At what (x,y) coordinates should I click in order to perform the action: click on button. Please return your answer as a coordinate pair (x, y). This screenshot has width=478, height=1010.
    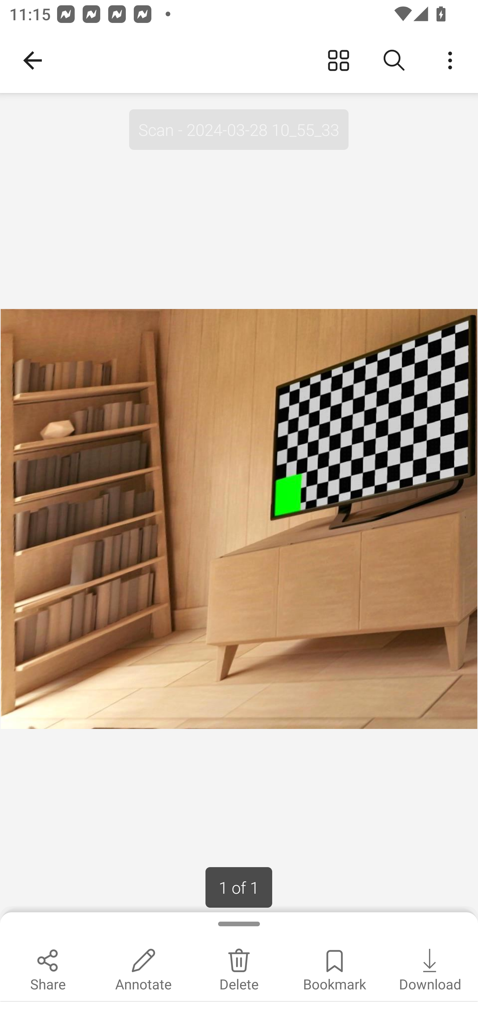
    Looking at the image, I should click on (450, 60).